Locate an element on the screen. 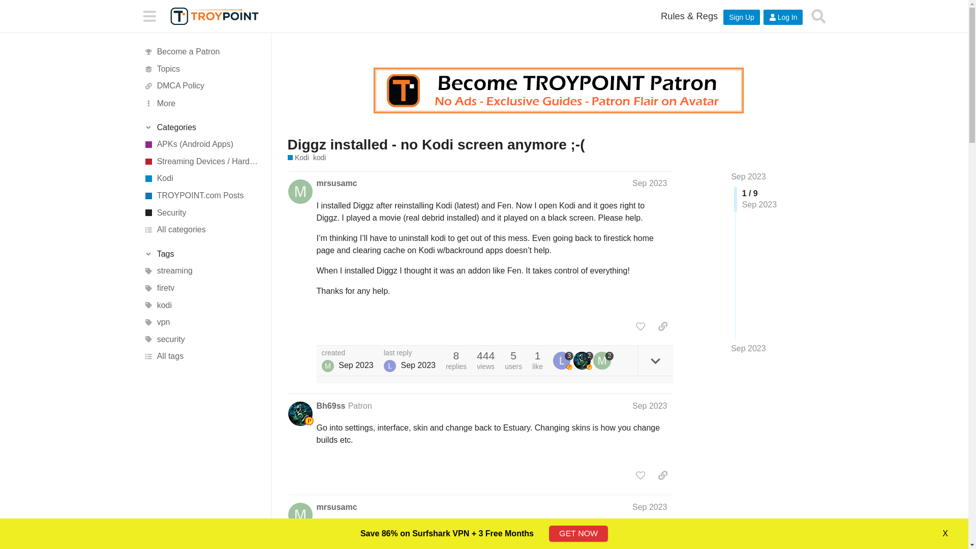 Image resolution: width=976 pixels, height=549 pixels. All topics is located at coordinates (202, 69).